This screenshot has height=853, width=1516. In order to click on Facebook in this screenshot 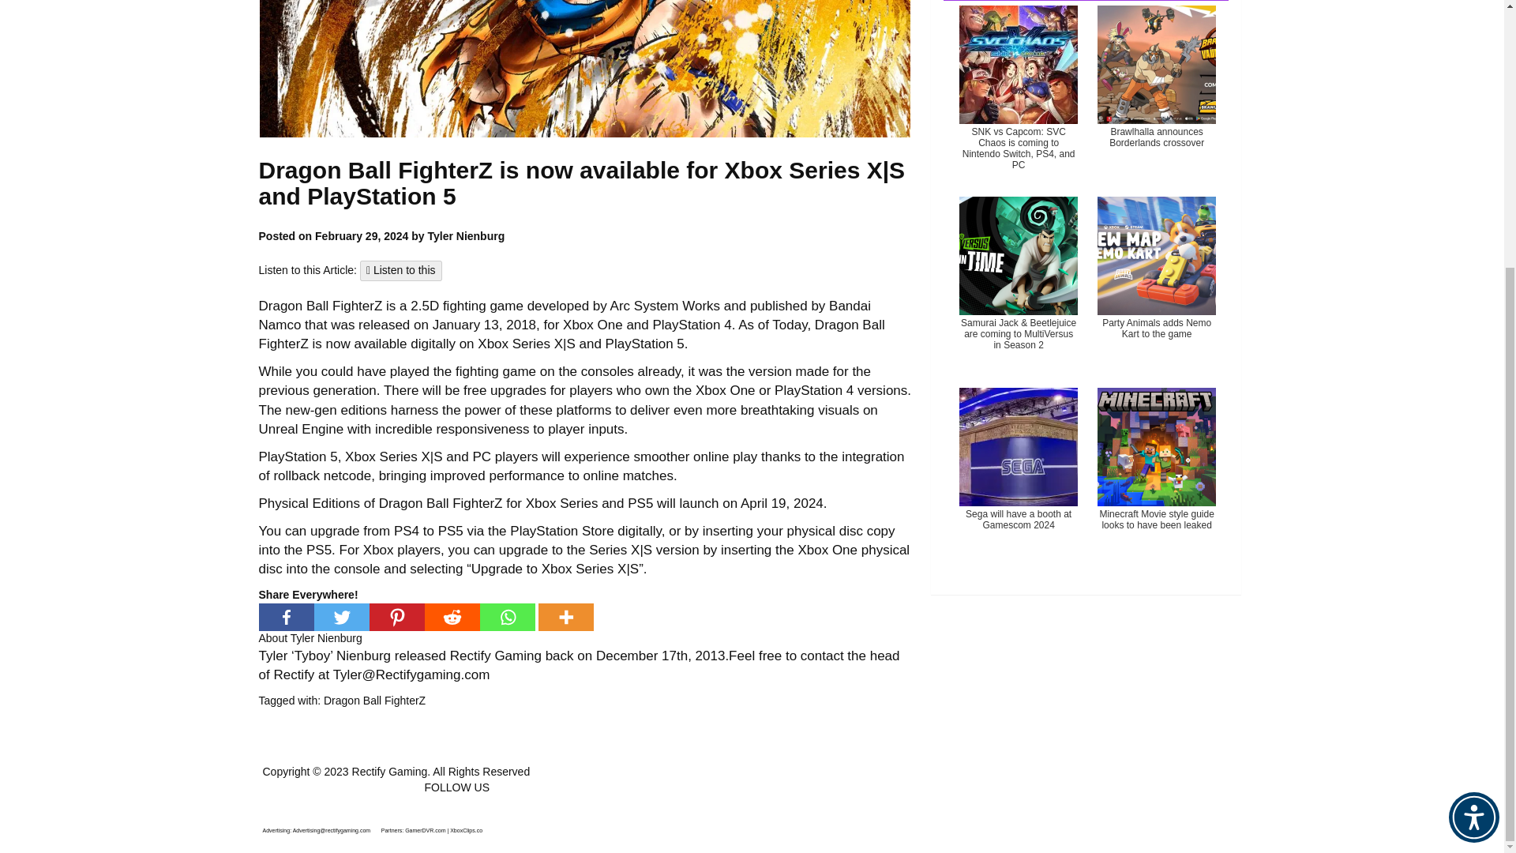, I will do `click(286, 617)`.